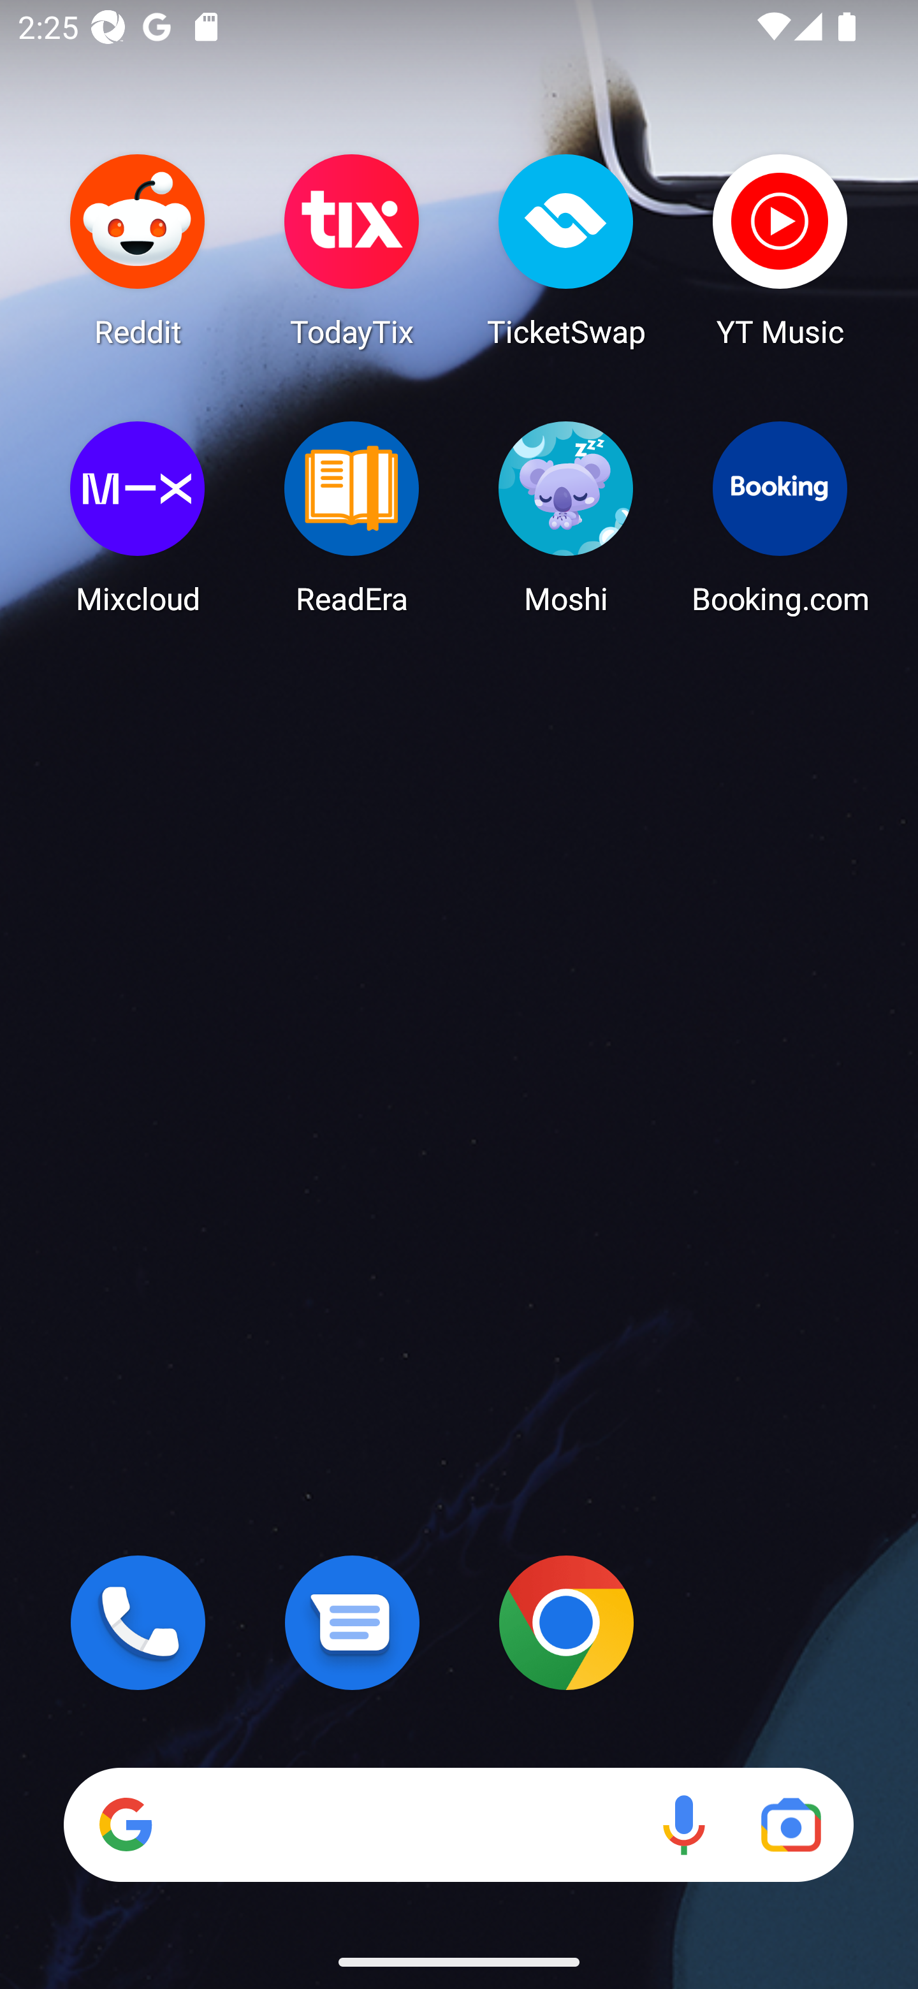 The width and height of the screenshot is (918, 1989). I want to click on Booking.com, so click(780, 517).